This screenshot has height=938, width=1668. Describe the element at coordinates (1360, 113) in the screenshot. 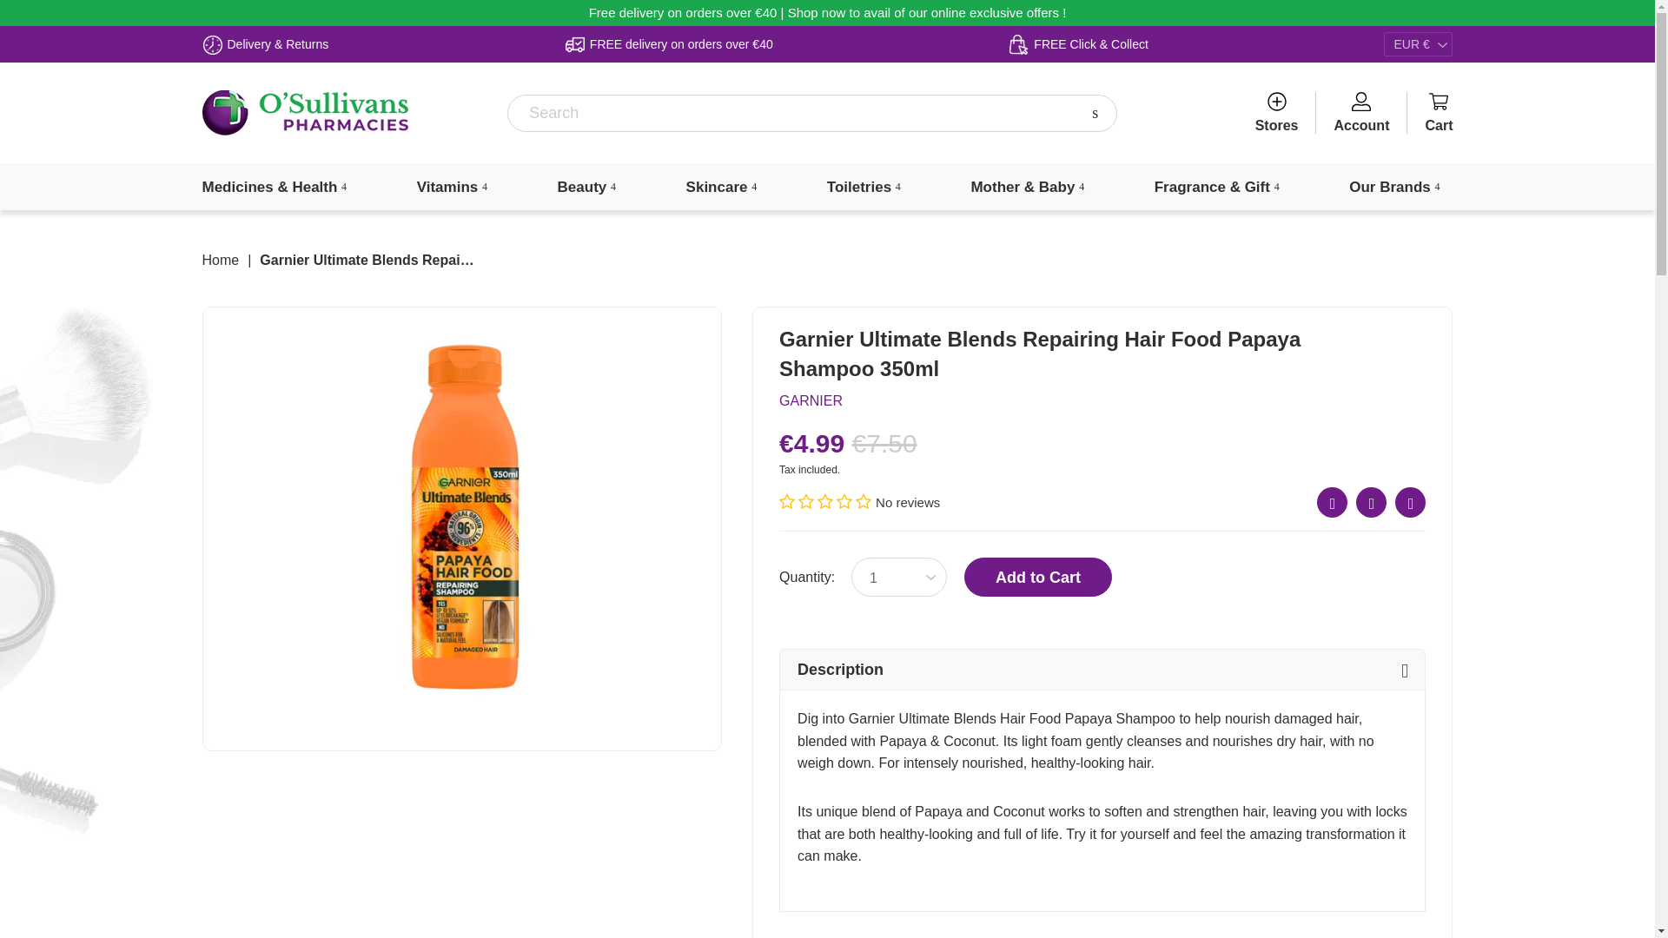

I see `Account` at that location.